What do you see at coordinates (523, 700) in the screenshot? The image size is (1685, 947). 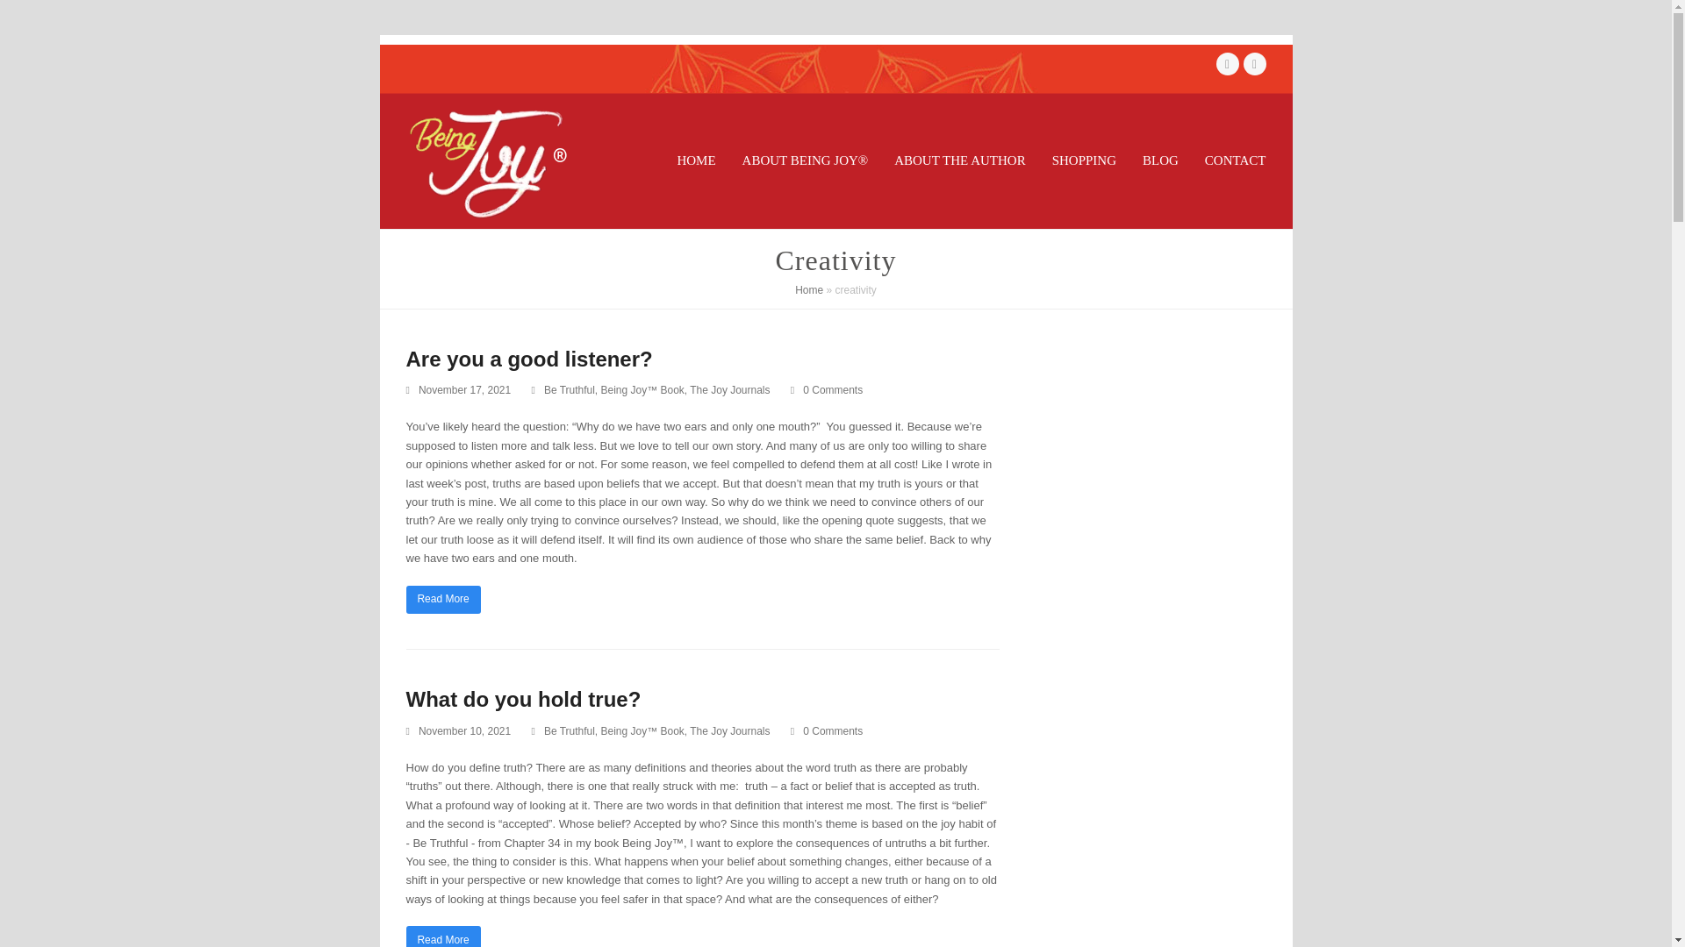 I see `What do you hold true?` at bounding box center [523, 700].